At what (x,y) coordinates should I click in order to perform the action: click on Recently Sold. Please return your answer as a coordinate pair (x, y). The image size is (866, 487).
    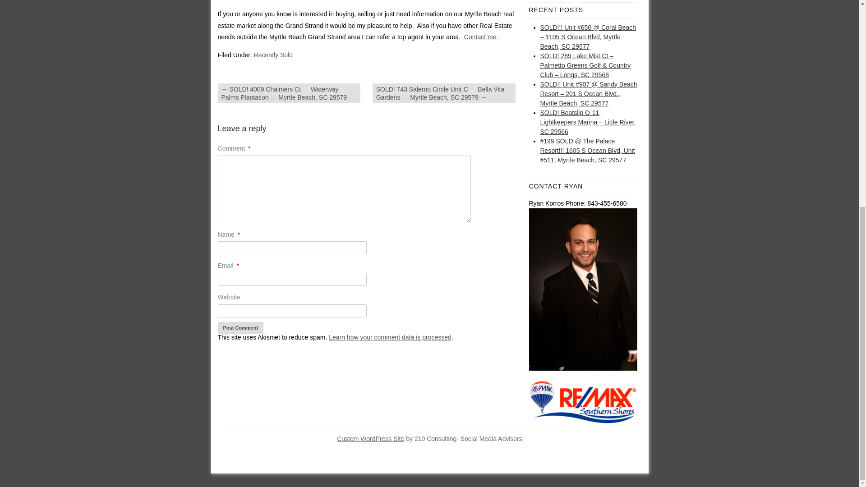
    Looking at the image, I should click on (273, 55).